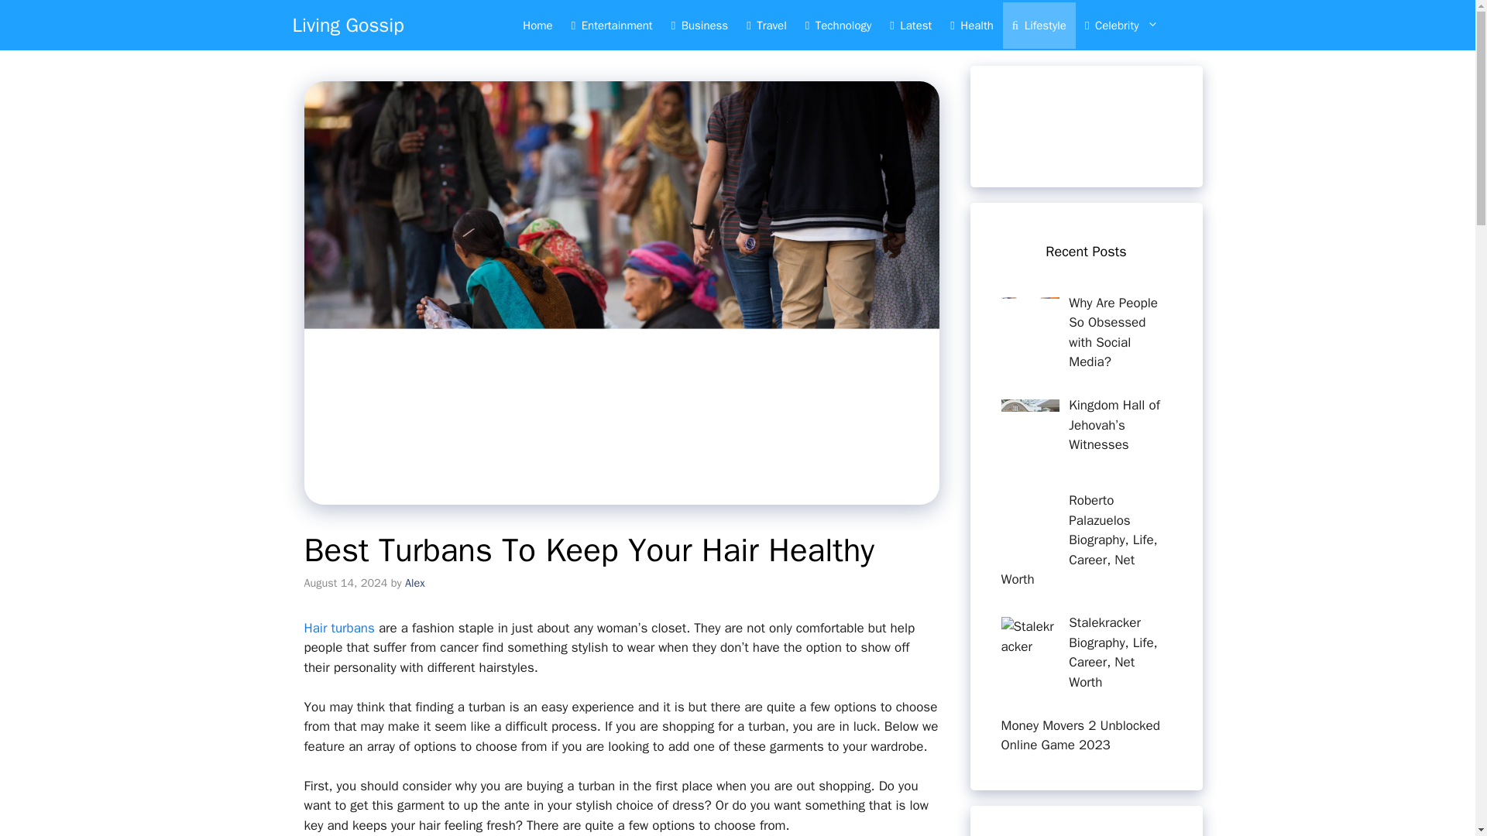 The image size is (1487, 836). Describe the element at coordinates (911, 25) in the screenshot. I see `Latest` at that location.